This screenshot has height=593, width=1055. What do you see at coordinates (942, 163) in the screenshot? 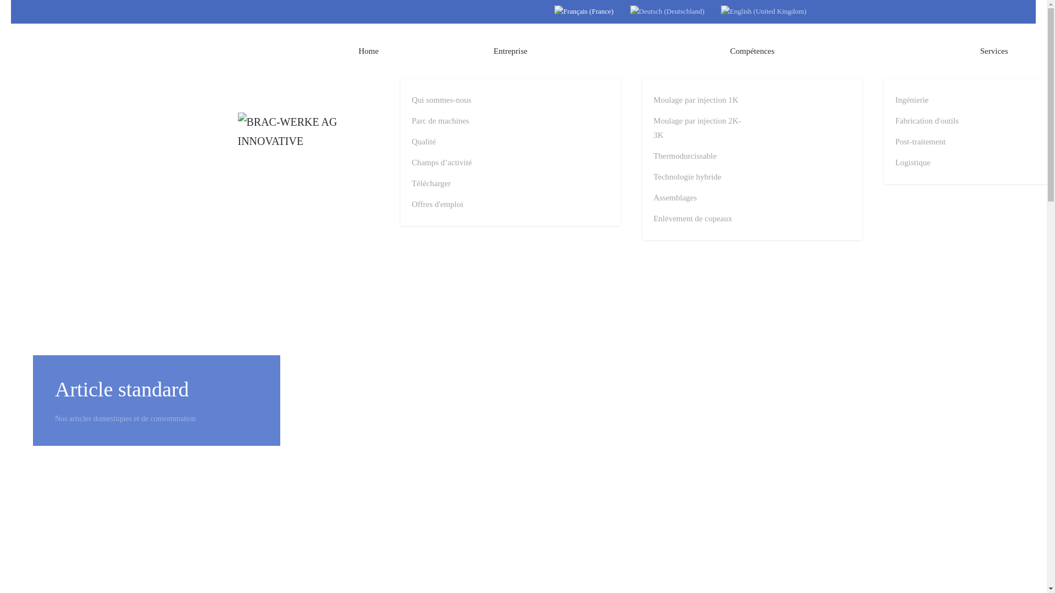
I see `Logistique` at bounding box center [942, 163].